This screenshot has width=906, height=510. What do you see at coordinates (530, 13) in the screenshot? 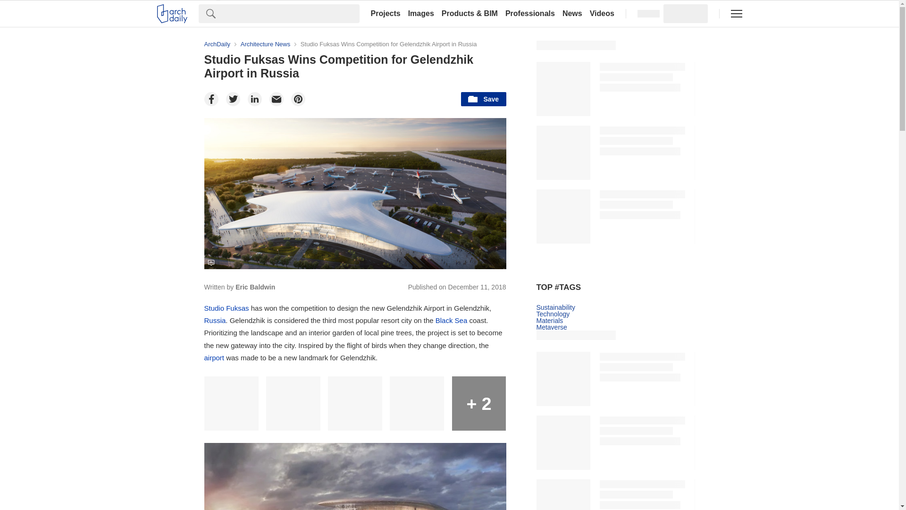
I see `Professionals` at bounding box center [530, 13].